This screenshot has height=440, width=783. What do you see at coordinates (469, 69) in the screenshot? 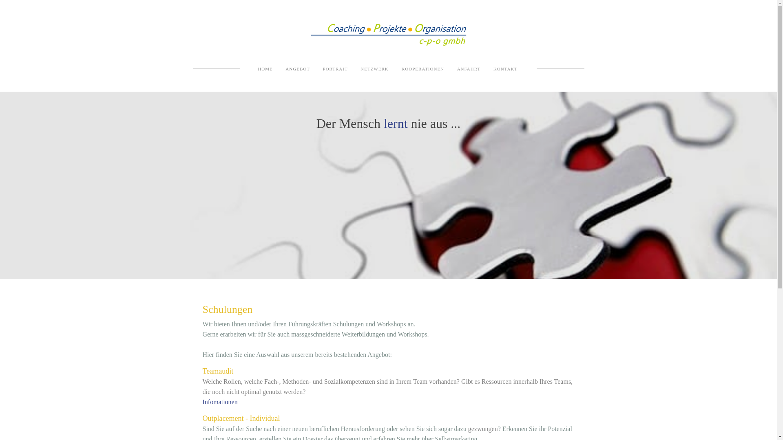
I see `ANFAHRT` at bounding box center [469, 69].